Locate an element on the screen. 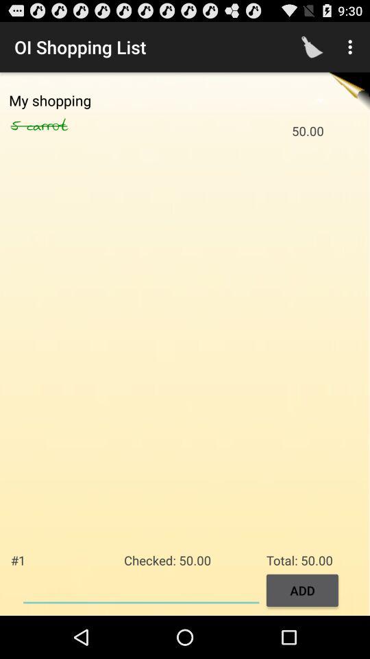  select the app next to oi shopping list is located at coordinates (312, 47).